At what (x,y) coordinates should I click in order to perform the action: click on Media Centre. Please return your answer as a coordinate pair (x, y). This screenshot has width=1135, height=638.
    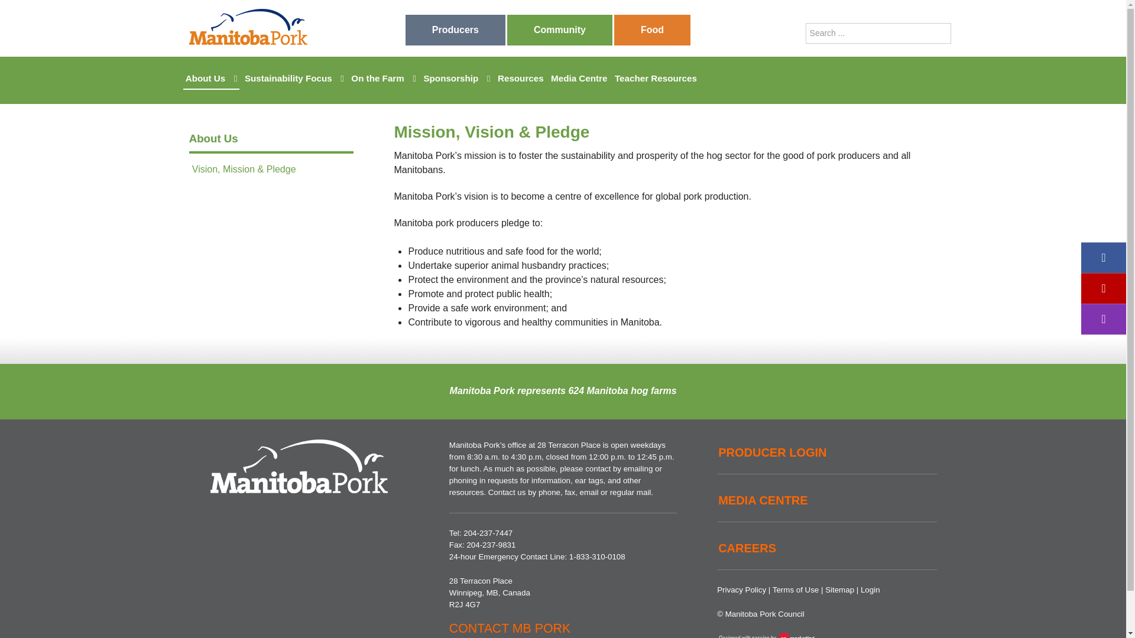
    Looking at the image, I should click on (579, 78).